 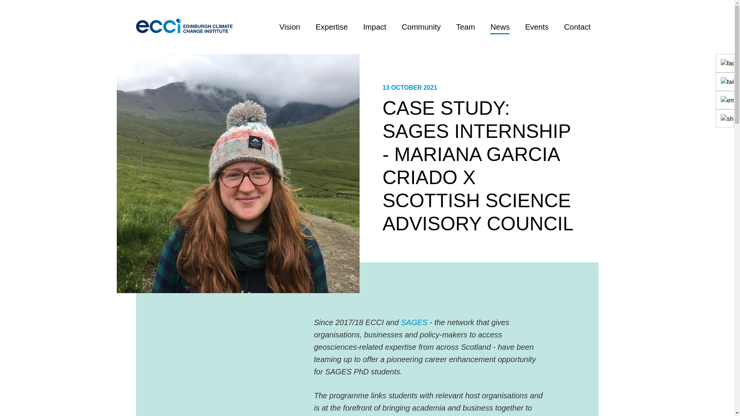 I want to click on Events, so click(x=536, y=27).